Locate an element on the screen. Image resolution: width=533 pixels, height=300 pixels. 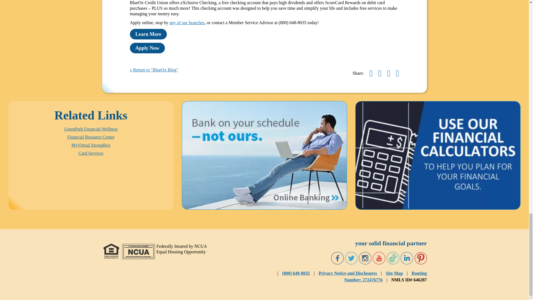
Equal Housing Opportunity is located at coordinates (111, 251).